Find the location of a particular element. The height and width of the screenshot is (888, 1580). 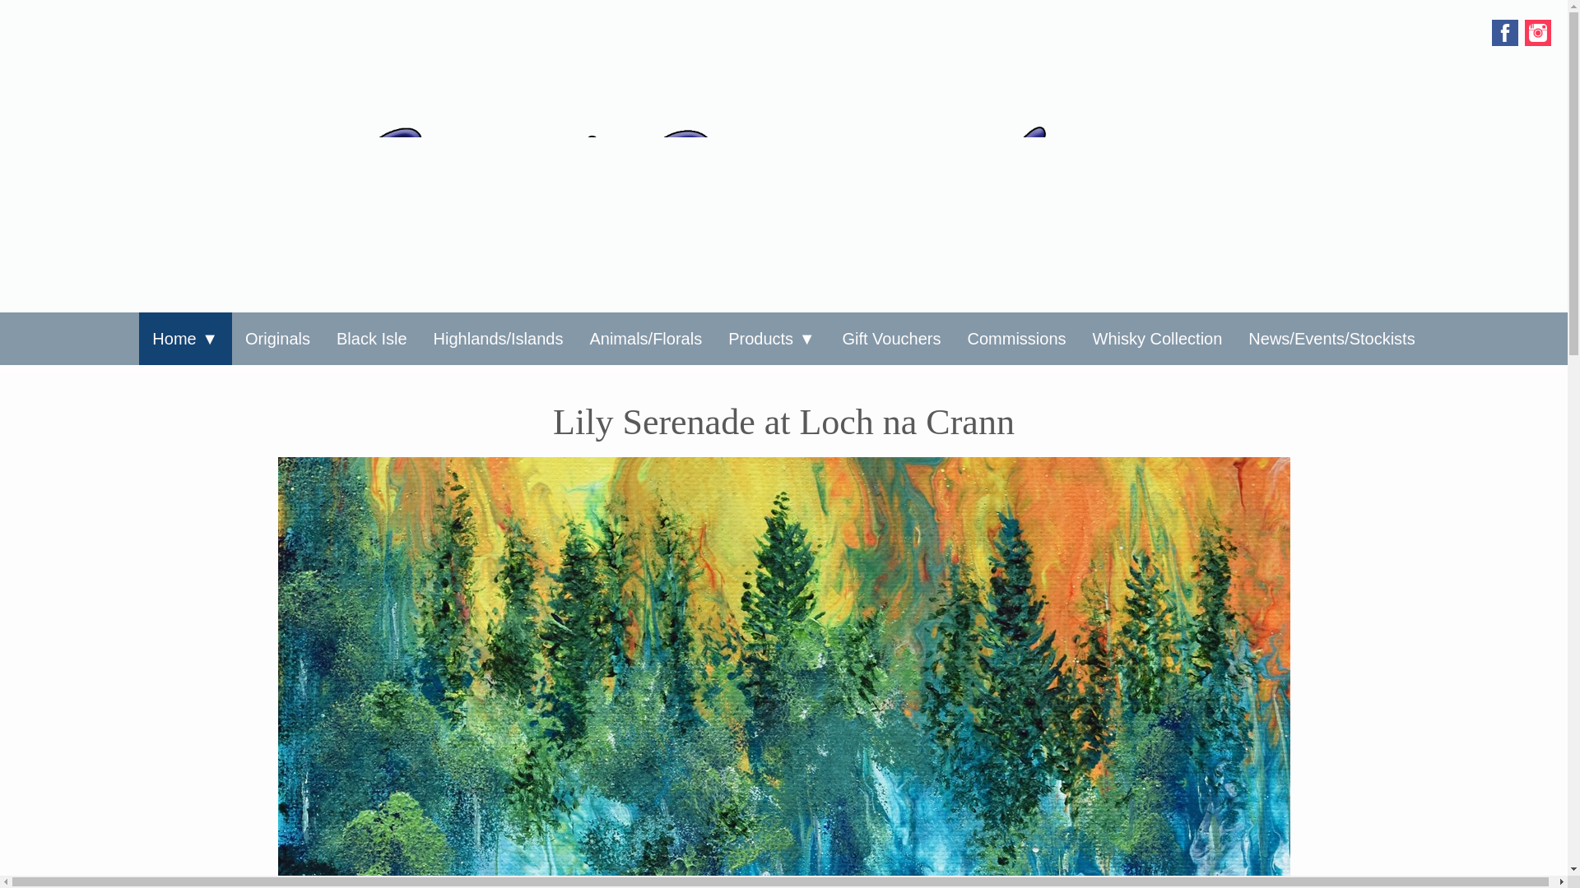

Home is located at coordinates (185, 339).